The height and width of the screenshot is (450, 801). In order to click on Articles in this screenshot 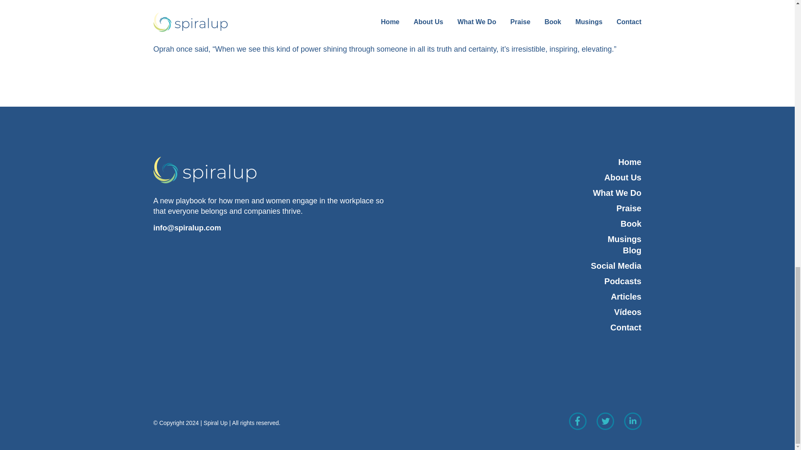, I will do `click(531, 297)`.